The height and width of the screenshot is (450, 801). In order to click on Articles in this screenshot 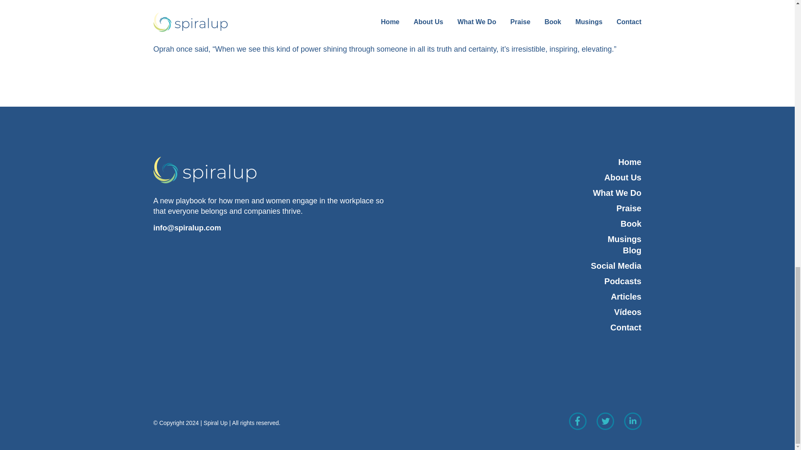, I will do `click(531, 297)`.